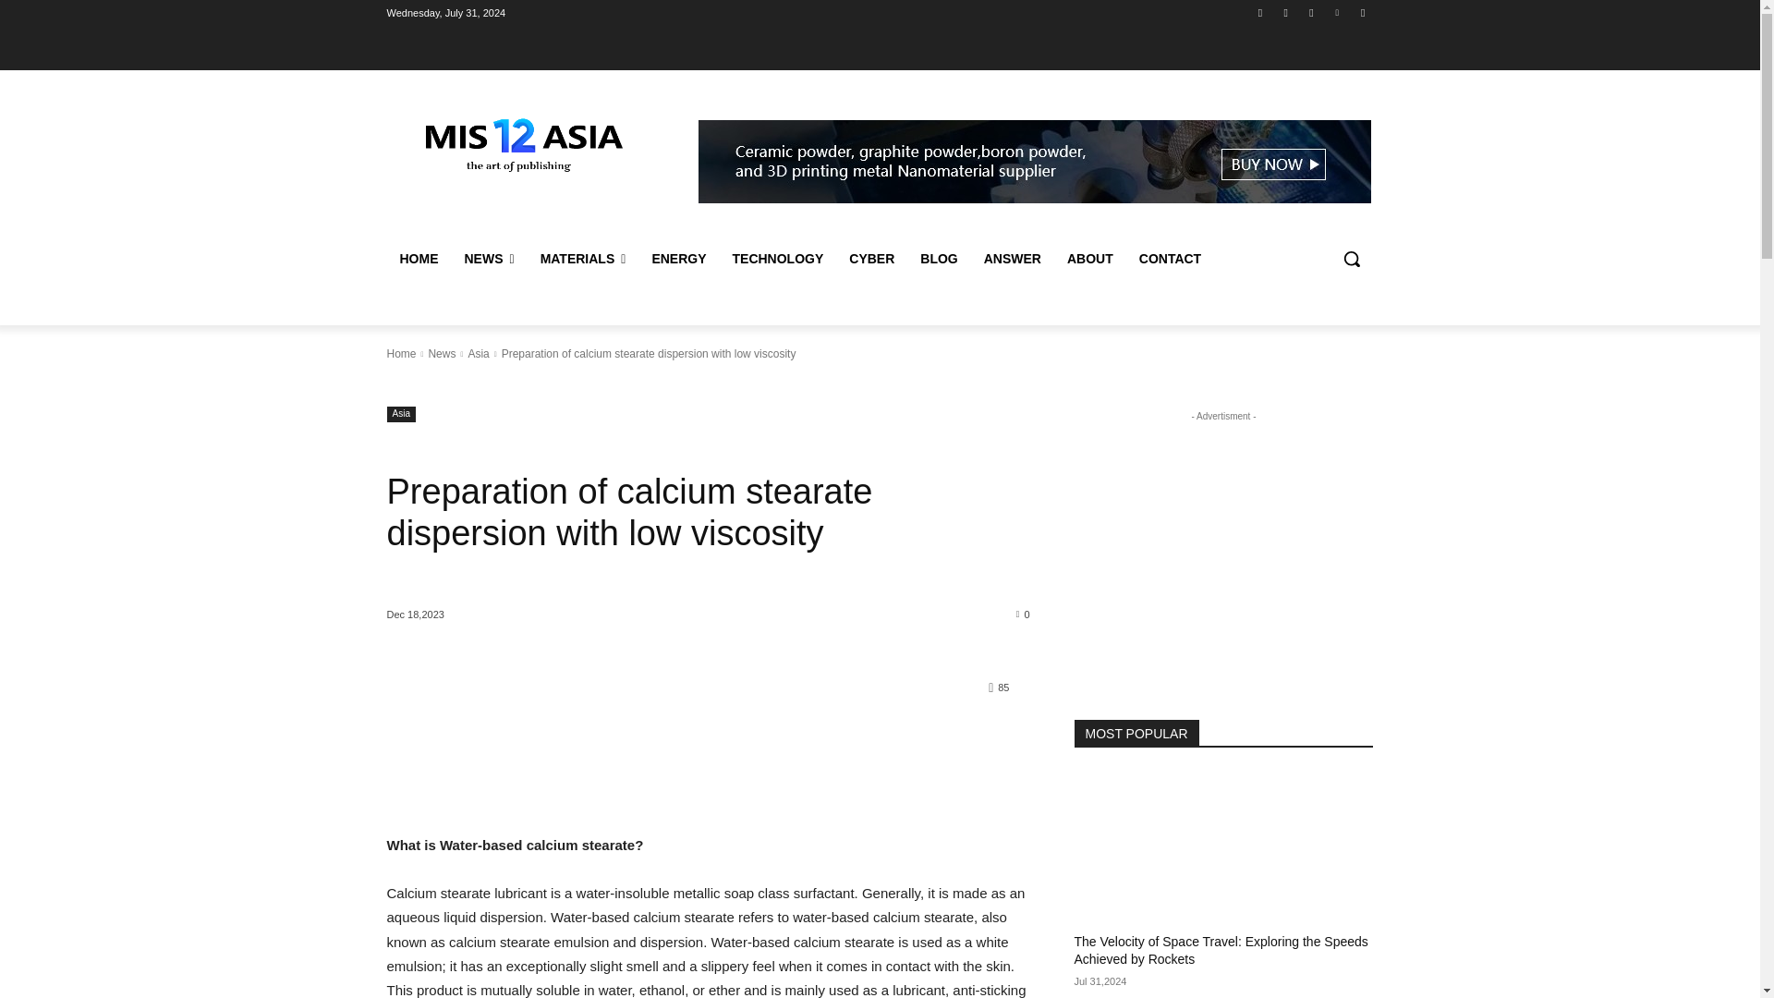 This screenshot has width=1774, height=998. I want to click on Vimeo, so click(1338, 12).